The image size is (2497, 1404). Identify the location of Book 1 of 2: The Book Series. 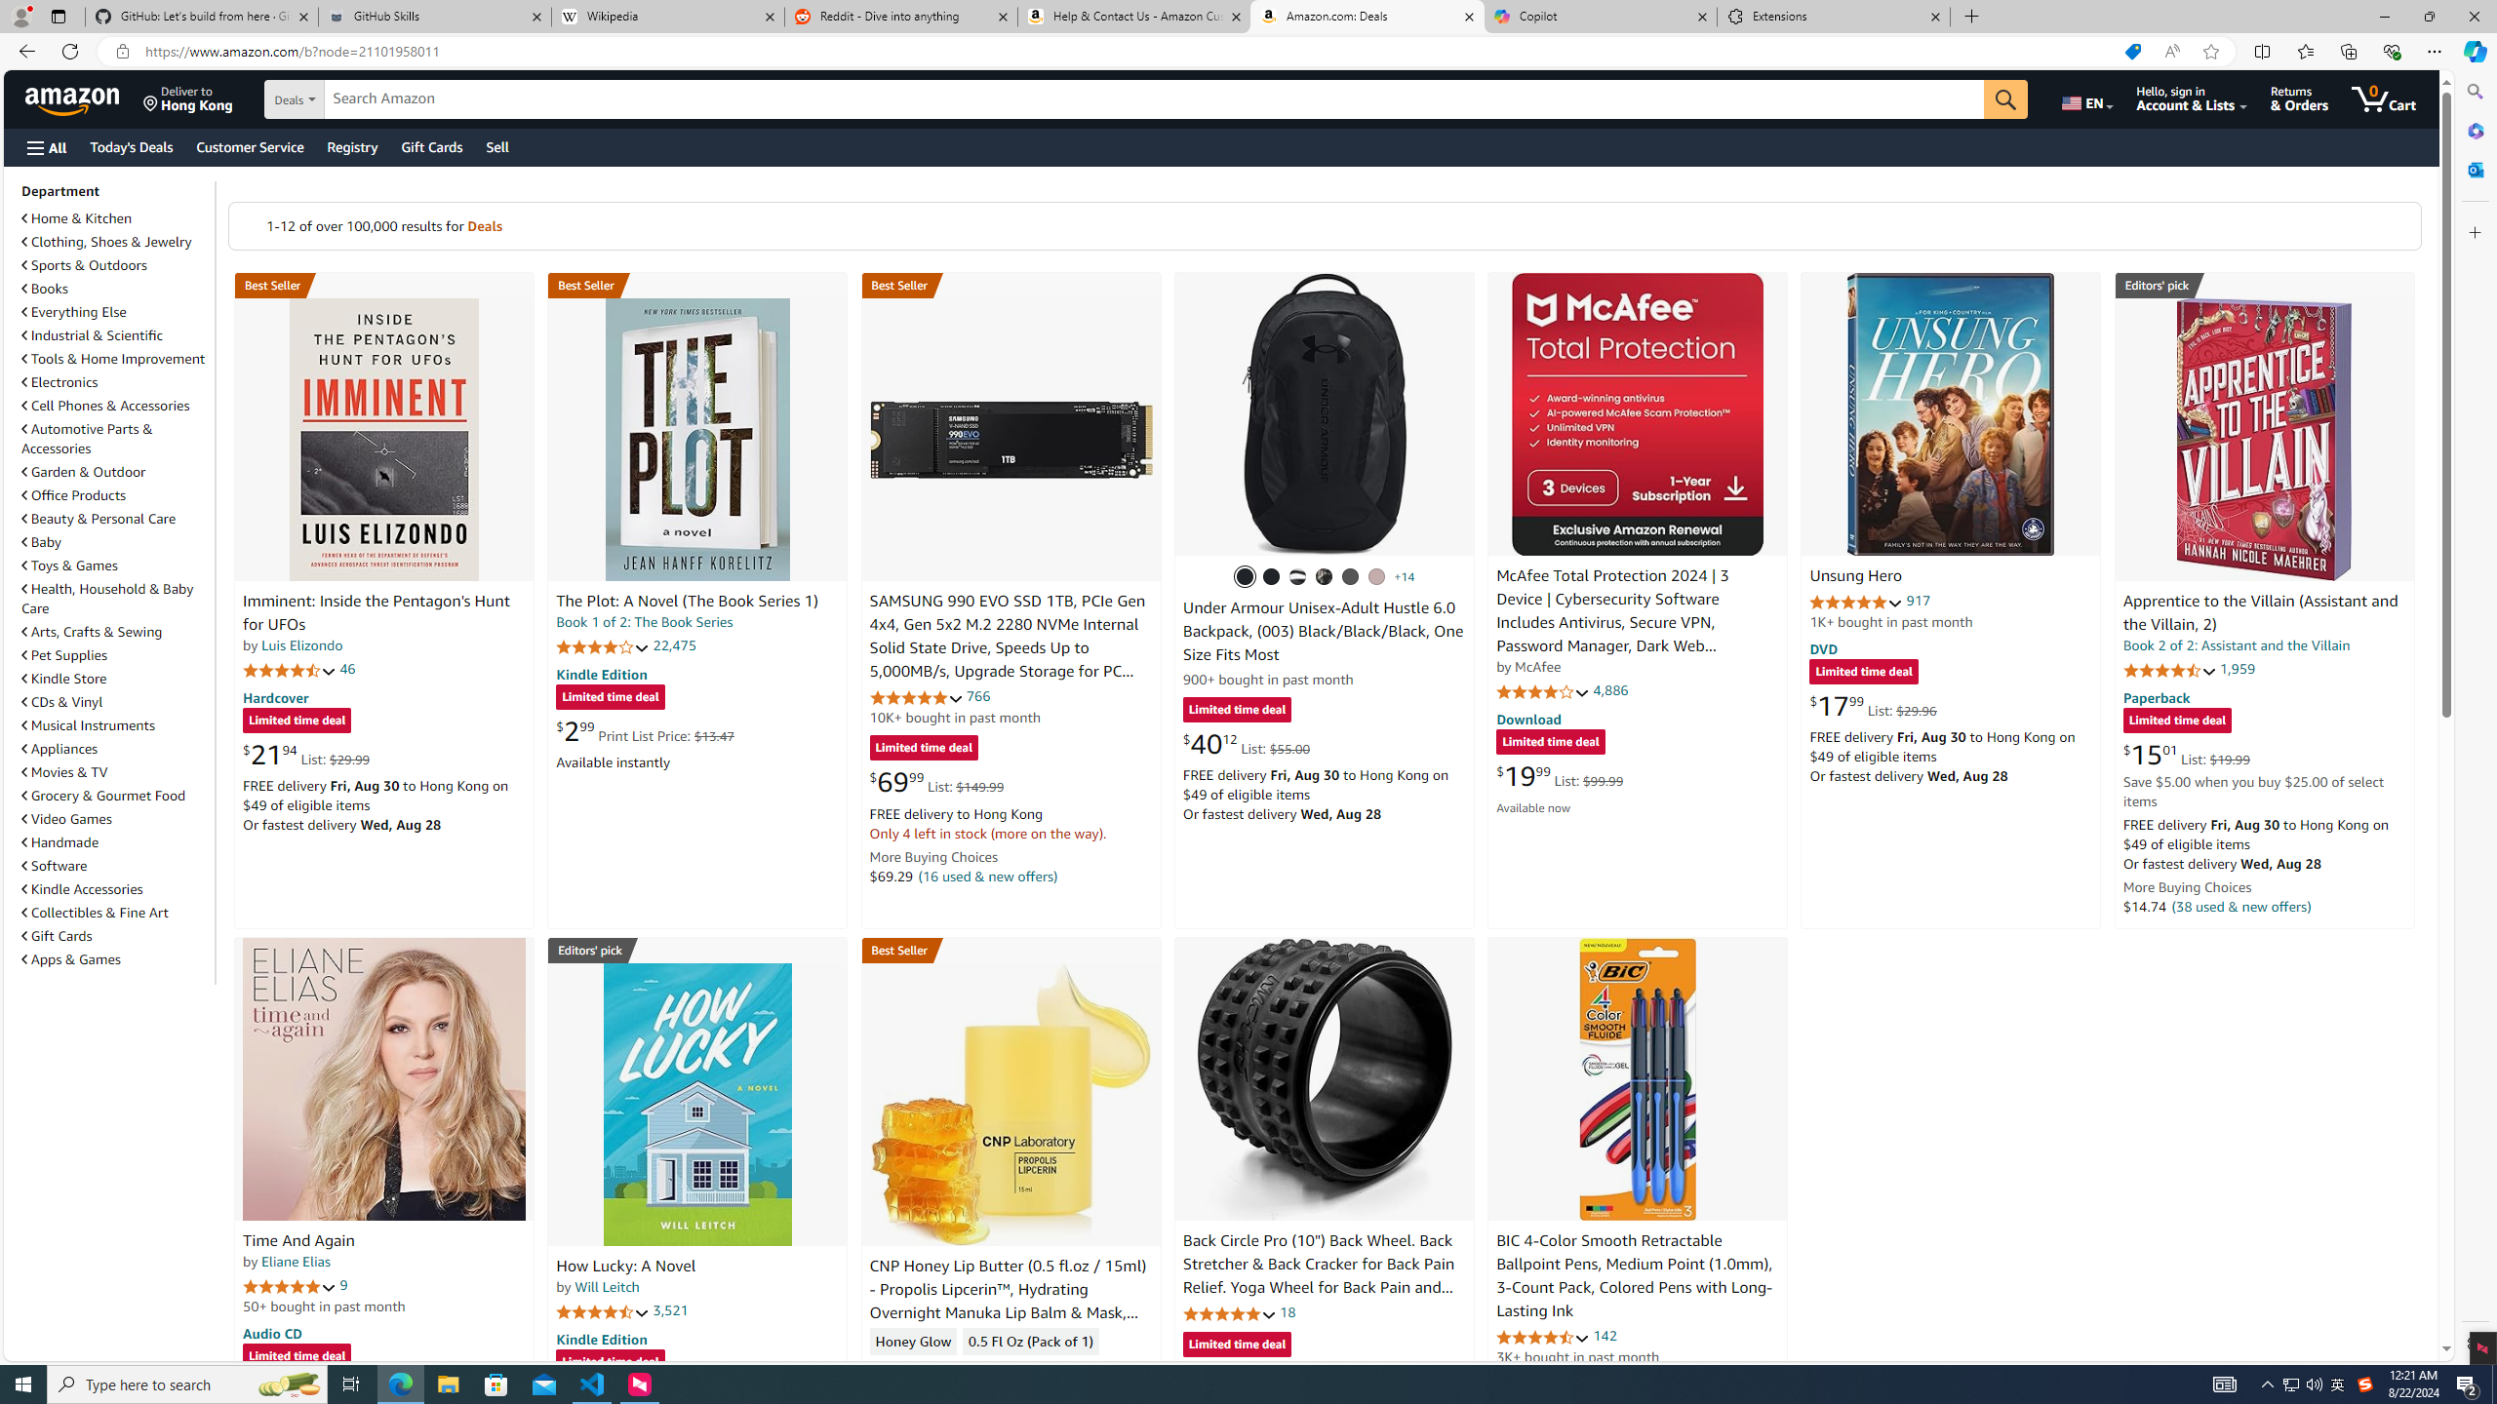
(645, 622).